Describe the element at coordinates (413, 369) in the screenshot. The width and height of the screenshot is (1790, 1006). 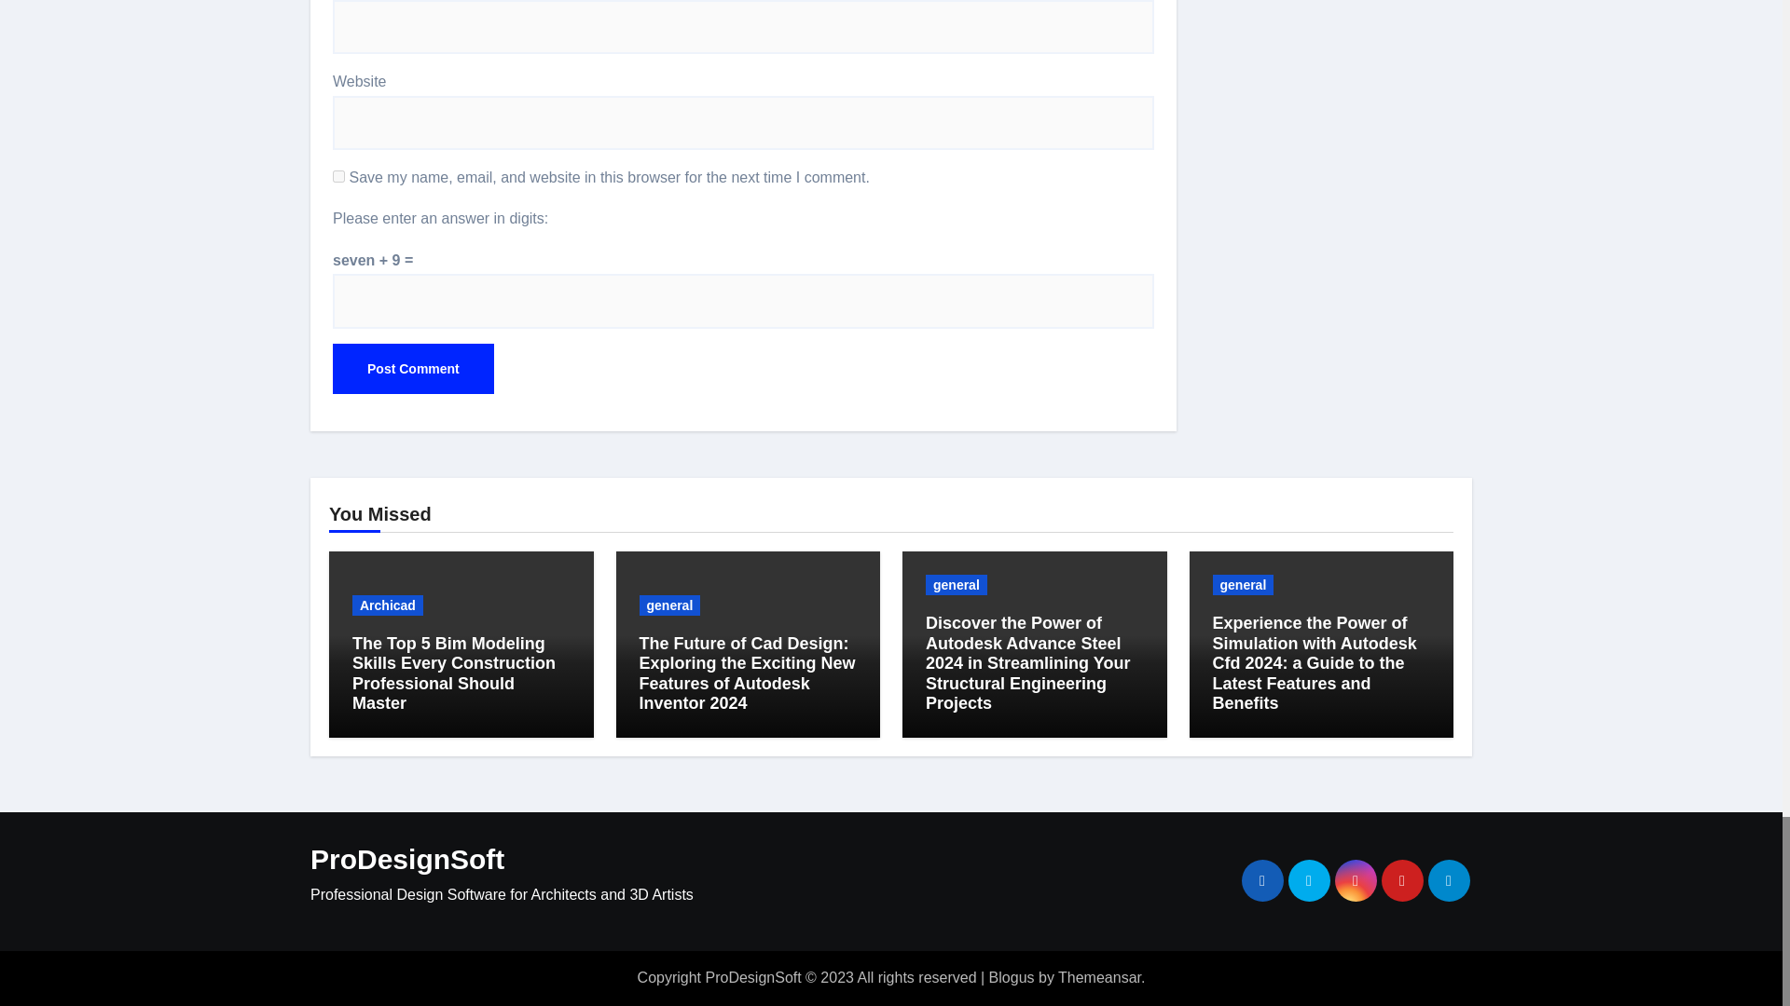
I see `Post Comment` at that location.